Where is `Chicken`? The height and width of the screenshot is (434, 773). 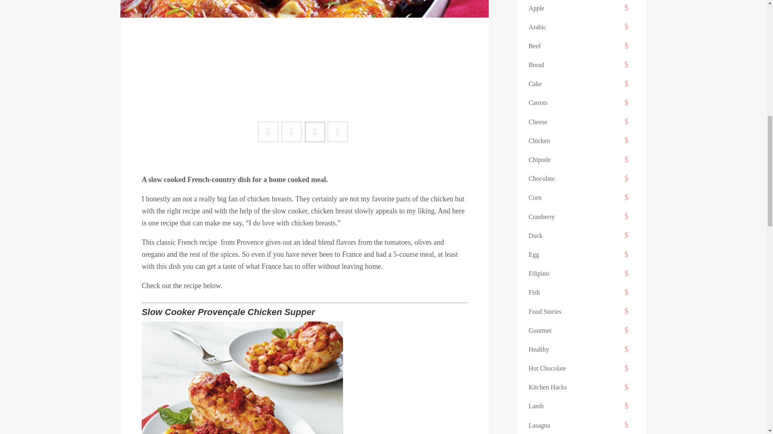
Chicken is located at coordinates (539, 141).